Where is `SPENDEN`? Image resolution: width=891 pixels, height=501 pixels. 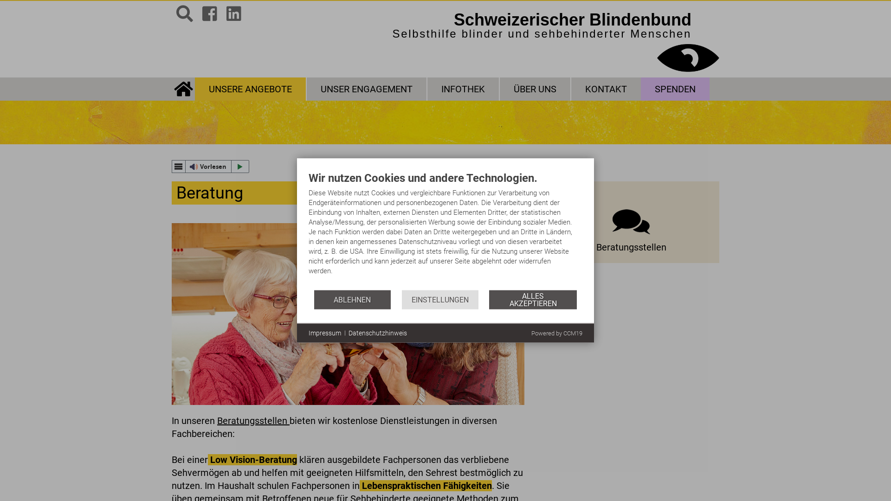
SPENDEN is located at coordinates (675, 89).